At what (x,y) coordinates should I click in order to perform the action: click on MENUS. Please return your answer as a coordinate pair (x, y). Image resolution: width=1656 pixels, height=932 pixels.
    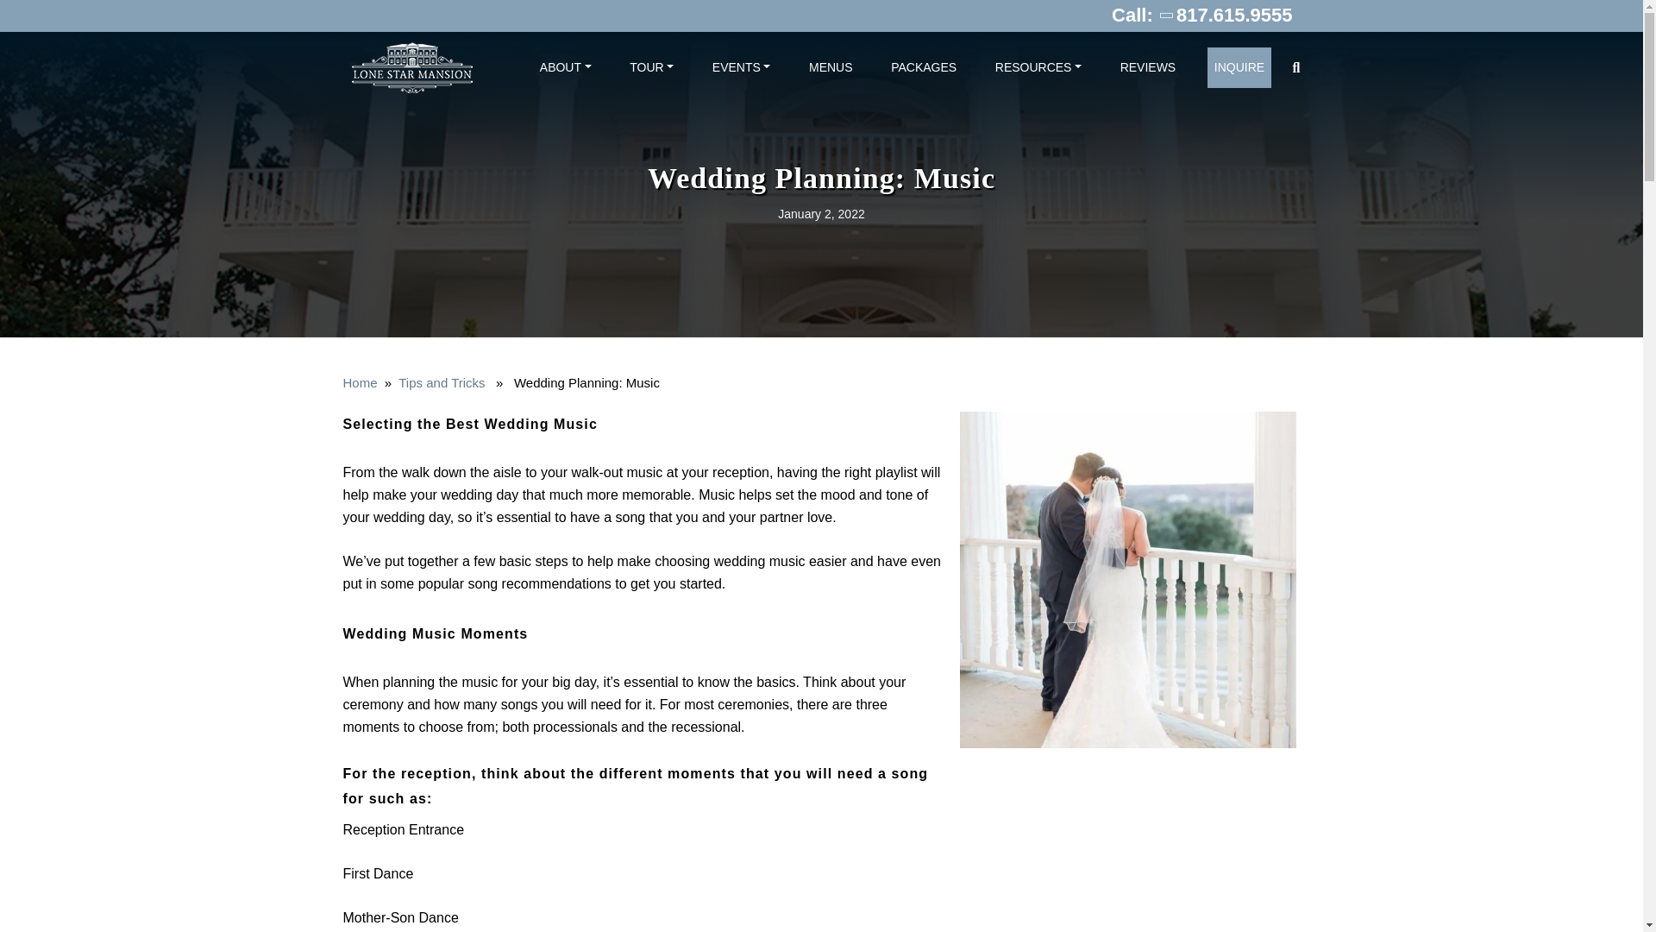
    Looking at the image, I should click on (830, 67).